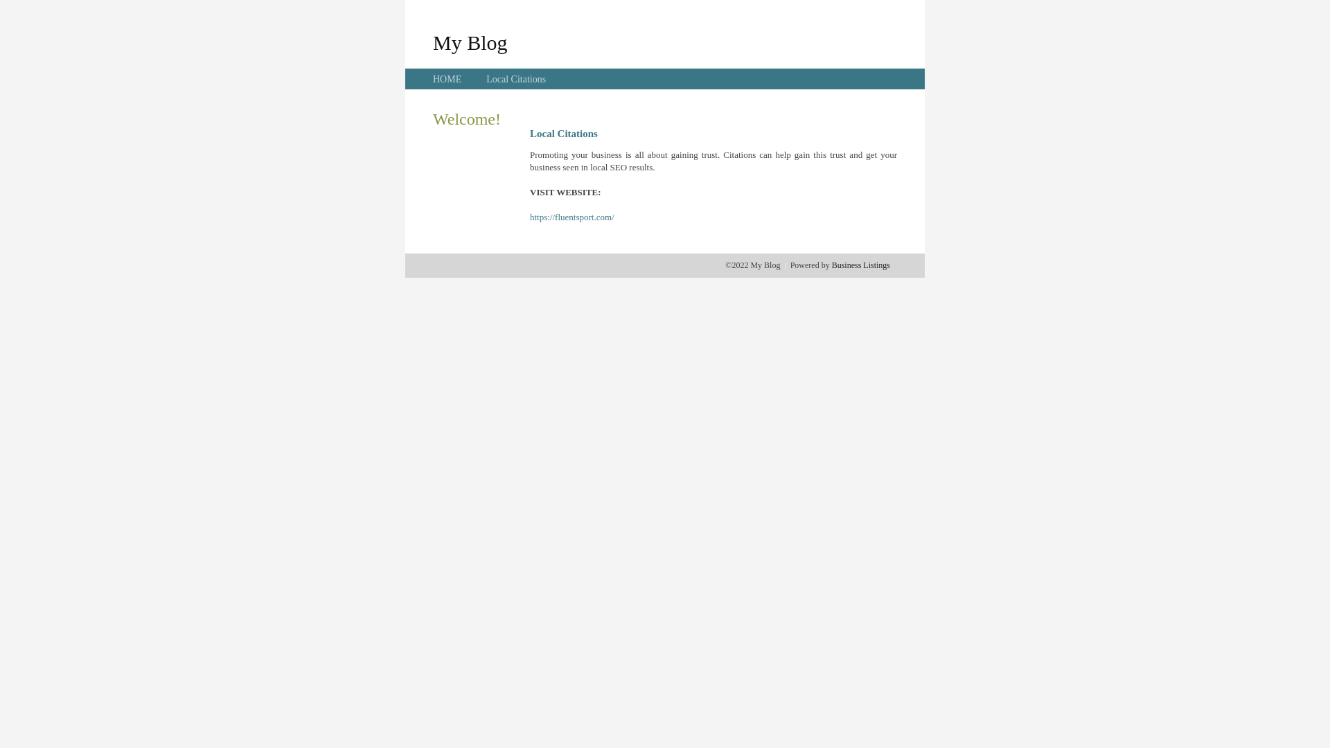  I want to click on My Blog, so click(470, 42).